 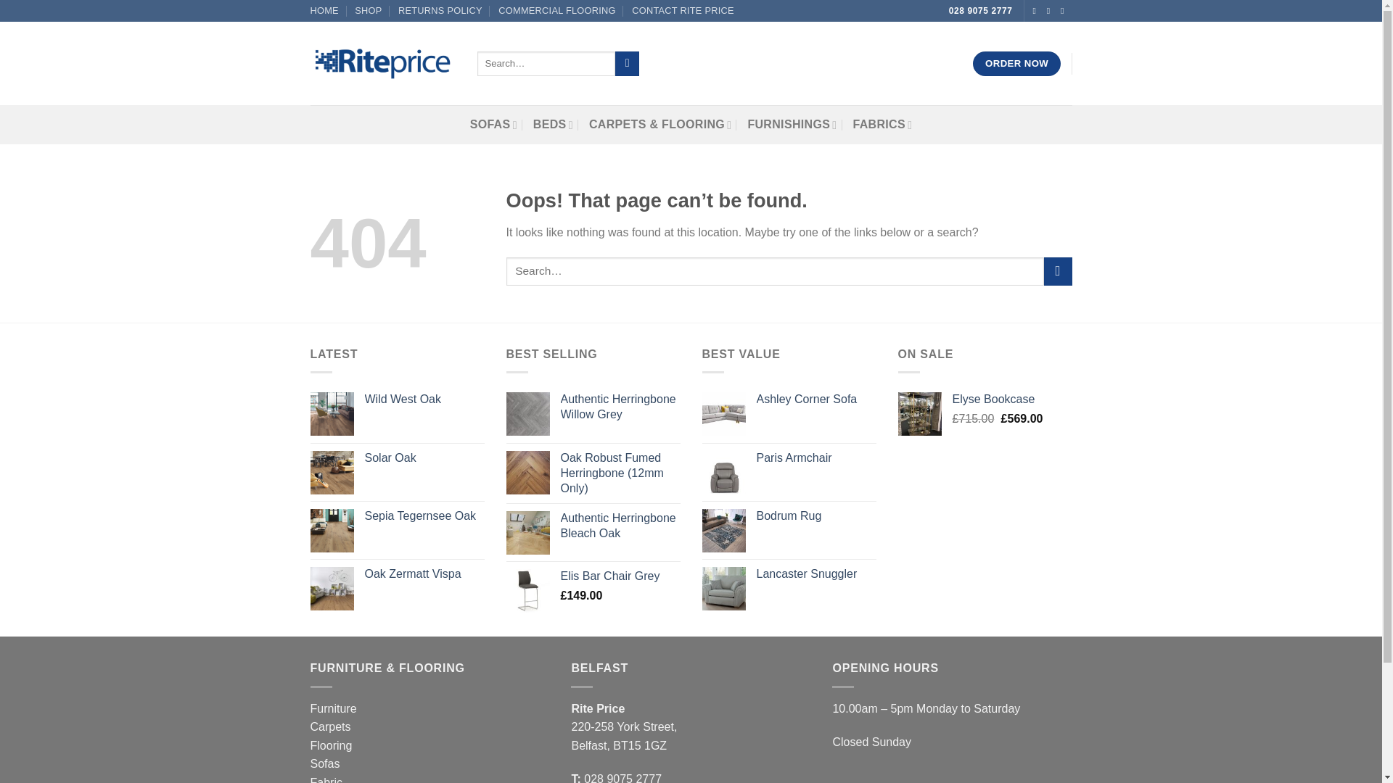 What do you see at coordinates (369, 11) in the screenshot?
I see `Furniture and Flooring Store Belfast` at bounding box center [369, 11].